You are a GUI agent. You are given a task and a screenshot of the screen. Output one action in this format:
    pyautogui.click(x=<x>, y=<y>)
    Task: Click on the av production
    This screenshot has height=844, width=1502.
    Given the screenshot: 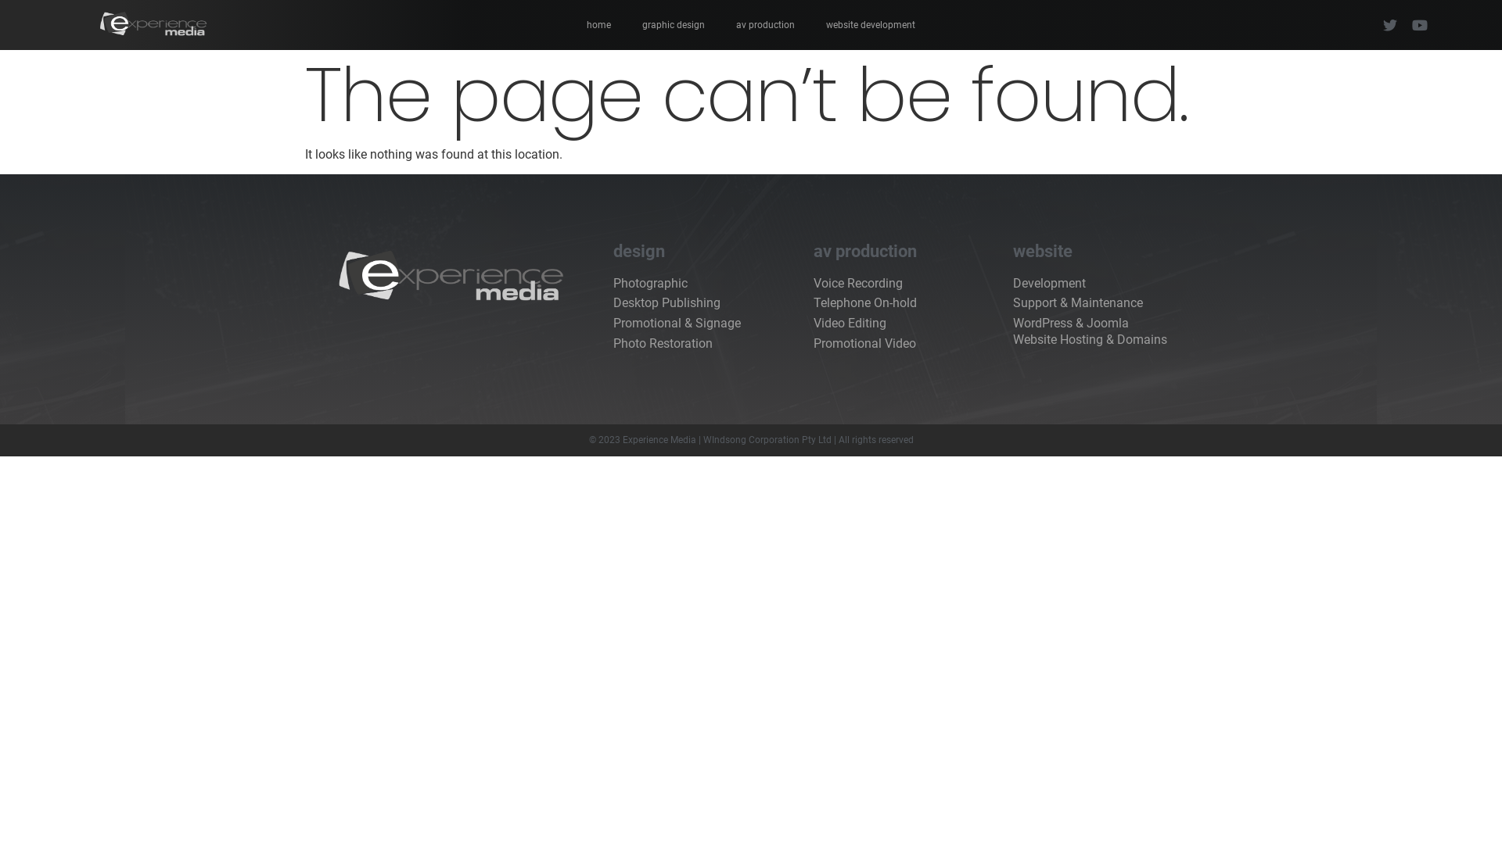 What is the action you would take?
    pyautogui.click(x=765, y=25)
    